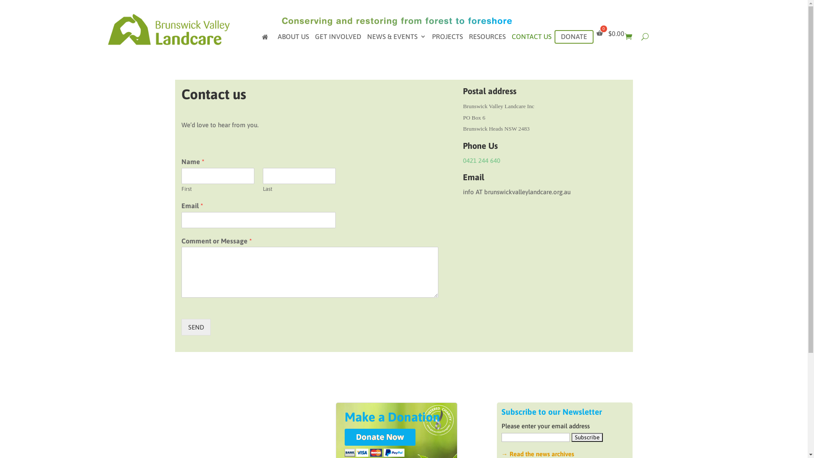 Image resolution: width=814 pixels, height=458 pixels. What do you see at coordinates (337, 38) in the screenshot?
I see `GET INVOLVED` at bounding box center [337, 38].